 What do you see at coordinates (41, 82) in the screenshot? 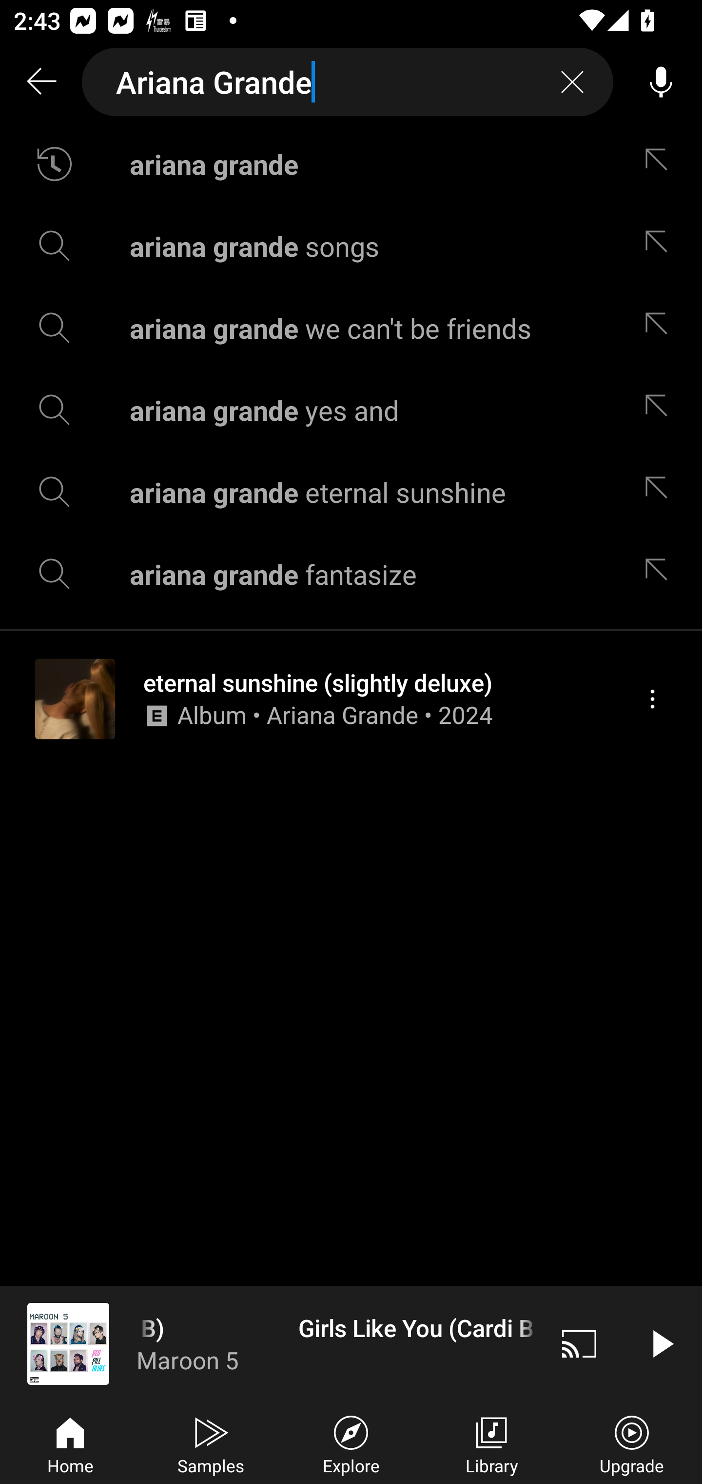
I see `Search back` at bounding box center [41, 82].